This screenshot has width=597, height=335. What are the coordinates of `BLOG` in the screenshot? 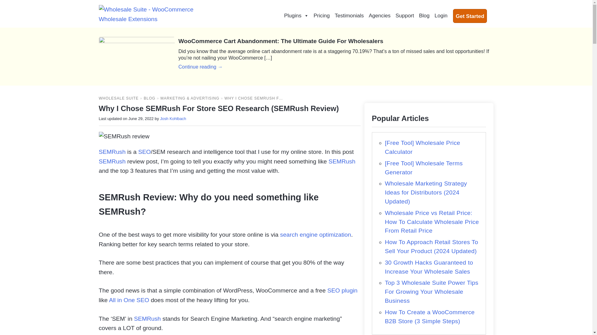 It's located at (149, 98).